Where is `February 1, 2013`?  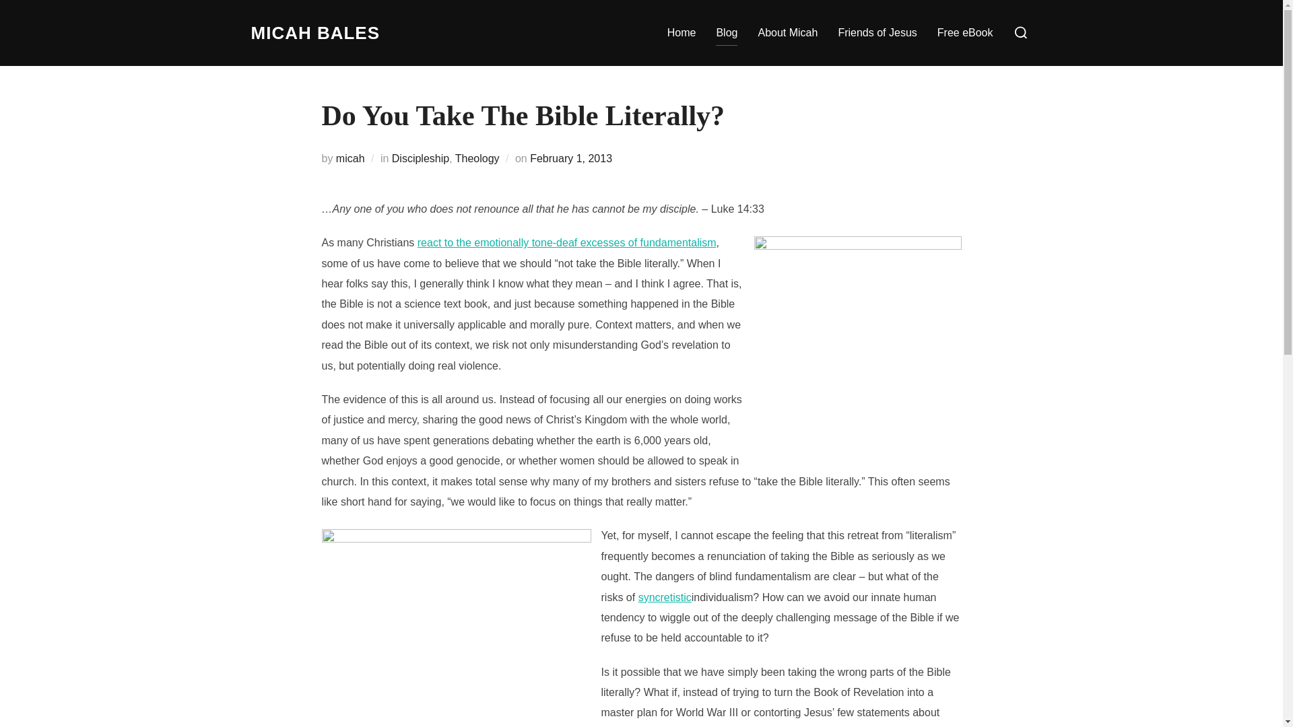
February 1, 2013 is located at coordinates (571, 158).